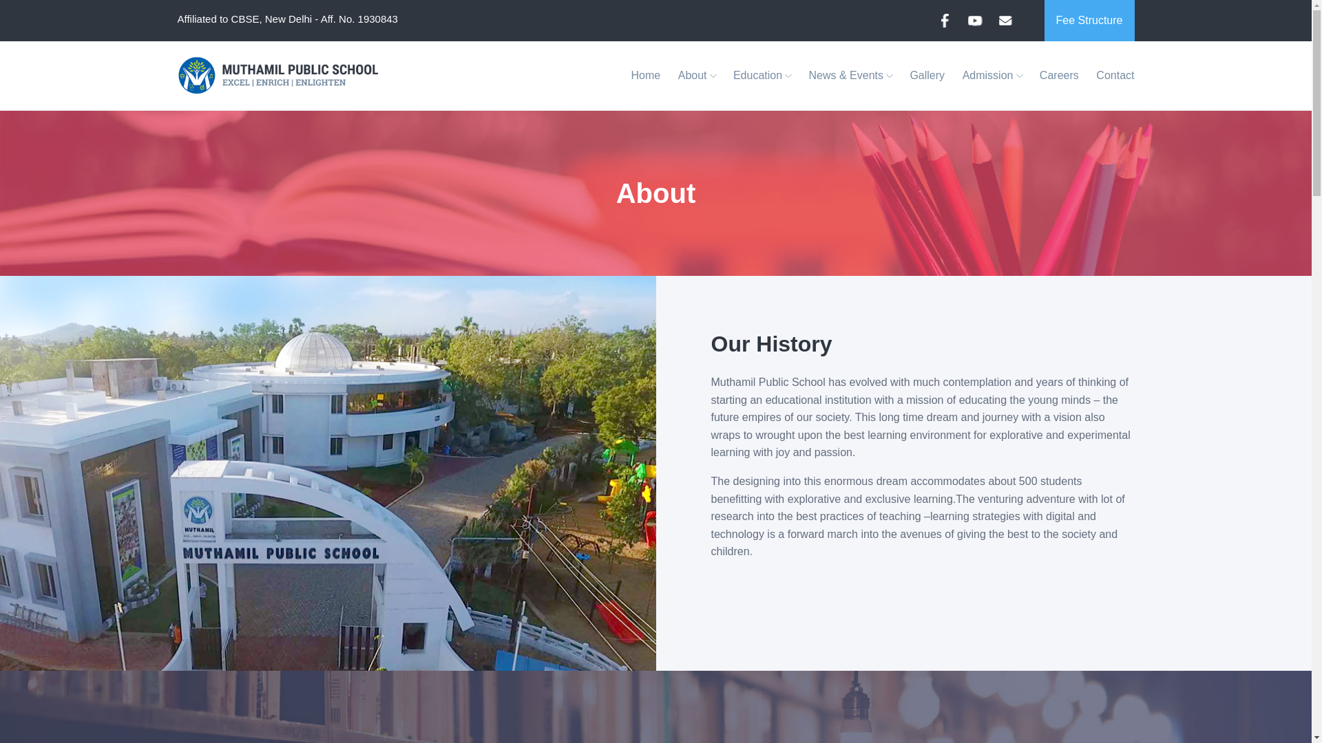  What do you see at coordinates (992, 75) in the screenshot?
I see `Admission` at bounding box center [992, 75].